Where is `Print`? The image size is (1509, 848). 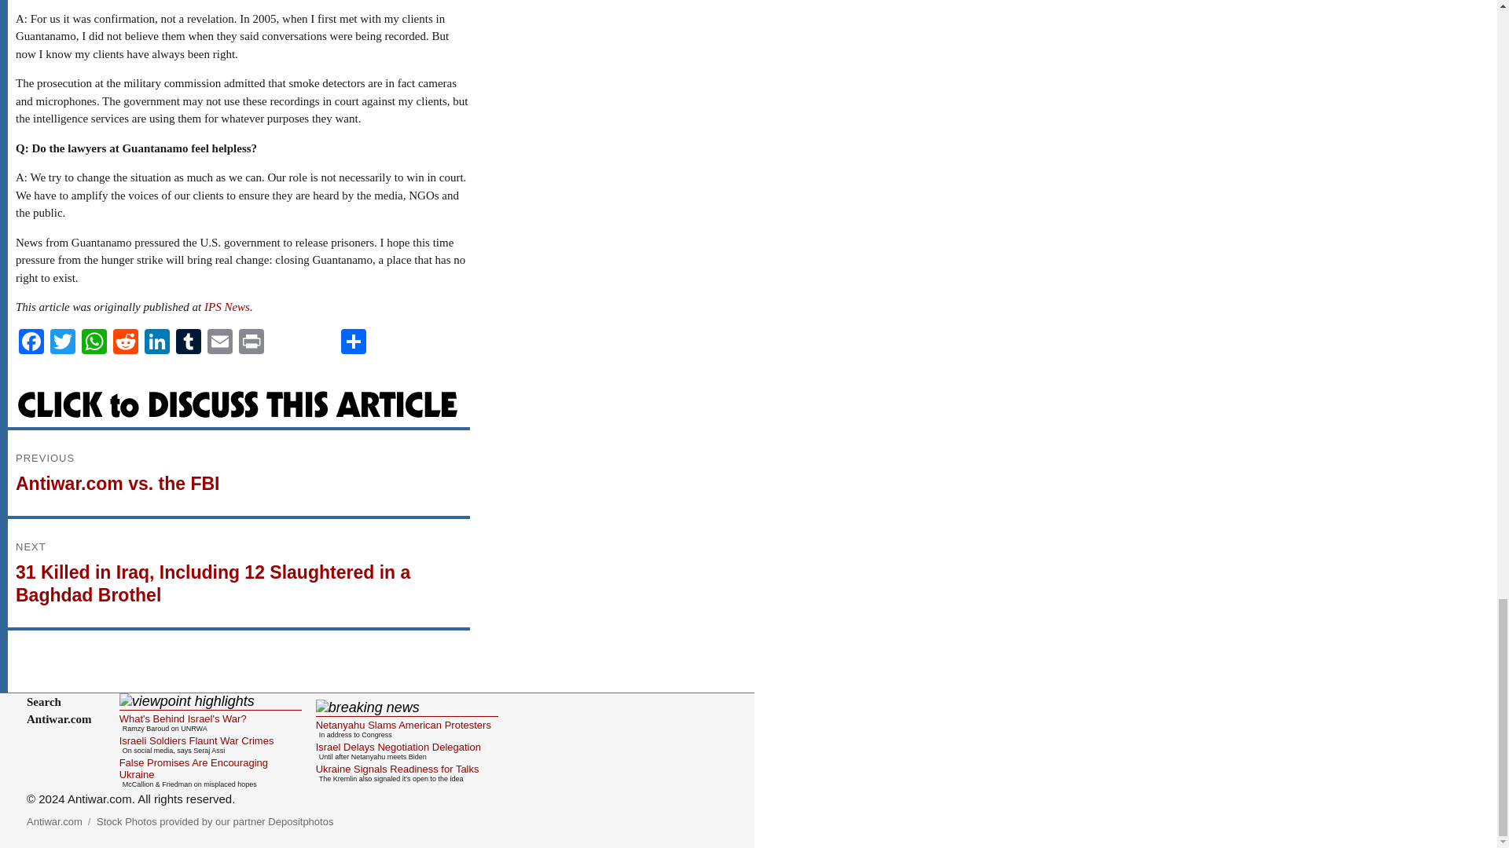 Print is located at coordinates (251, 343).